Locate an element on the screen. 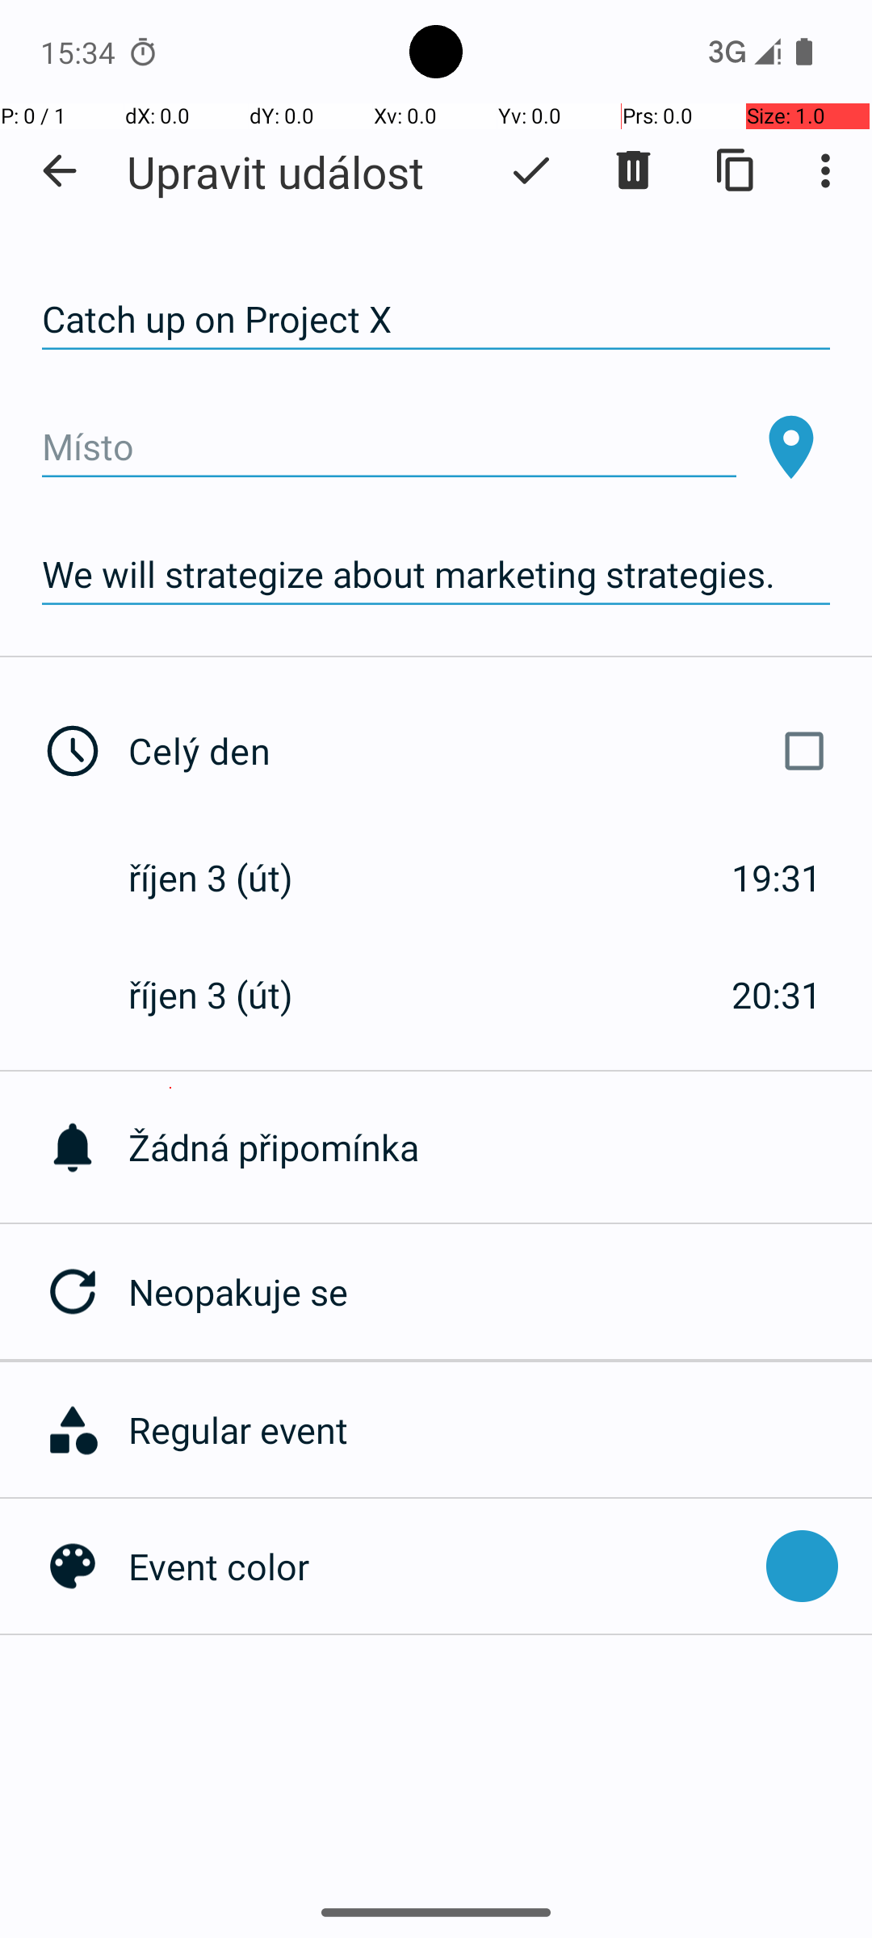  Zkopírovat událost is located at coordinates (736, 170).